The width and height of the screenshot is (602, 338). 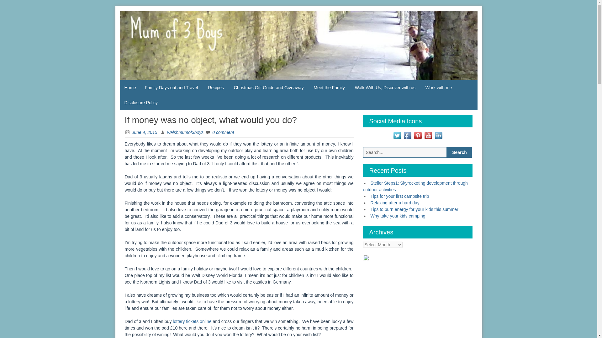 I want to click on Recipes, so click(x=216, y=87).